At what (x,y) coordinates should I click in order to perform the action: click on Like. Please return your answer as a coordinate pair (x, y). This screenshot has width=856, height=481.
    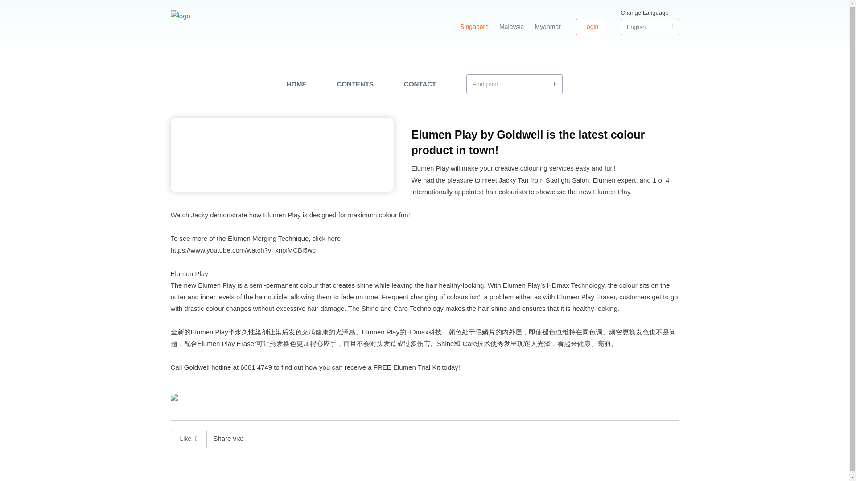
    Looking at the image, I should click on (189, 439).